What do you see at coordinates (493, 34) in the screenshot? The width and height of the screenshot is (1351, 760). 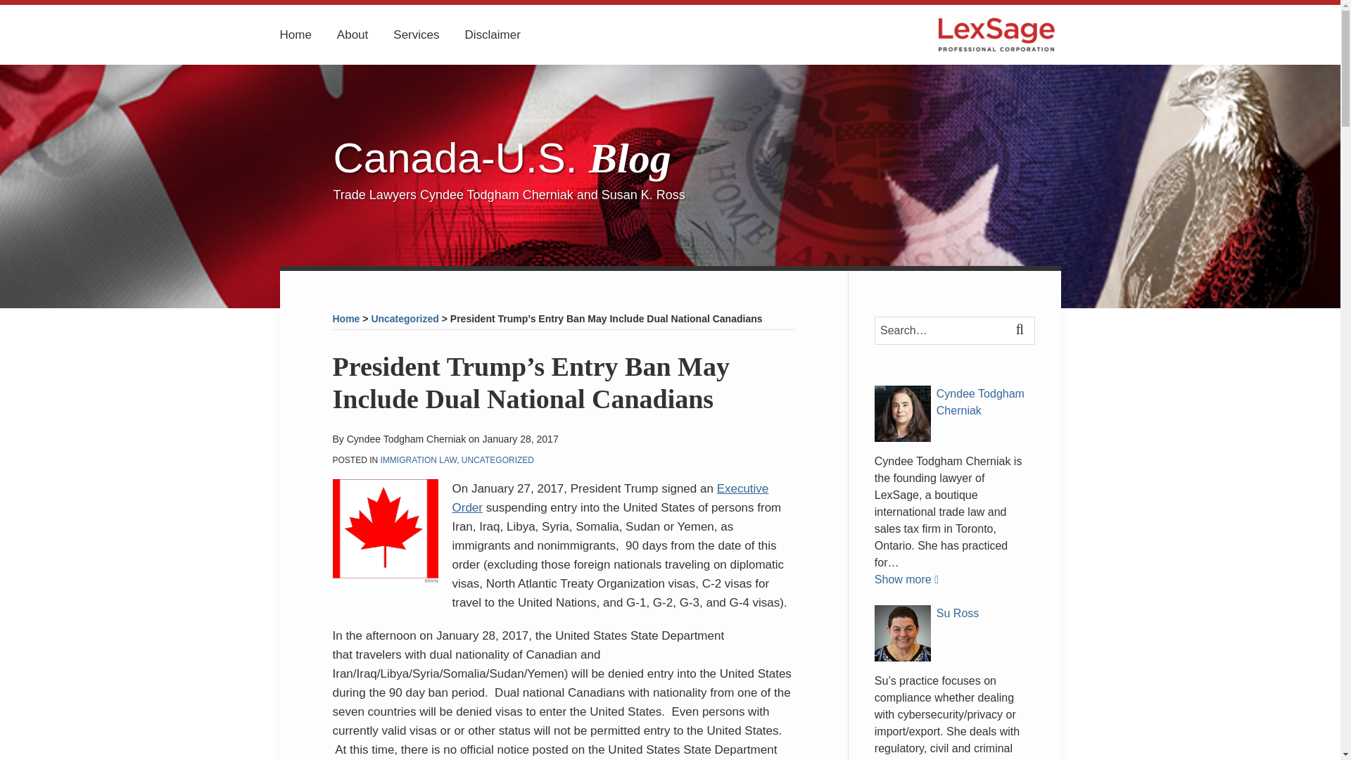 I see `Disclaimer` at bounding box center [493, 34].